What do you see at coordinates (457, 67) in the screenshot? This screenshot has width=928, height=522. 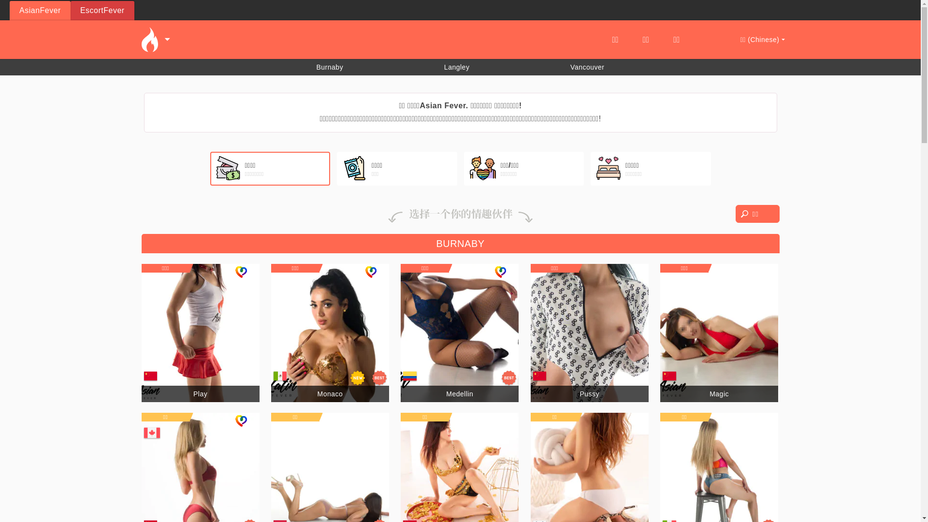 I see `Langley` at bounding box center [457, 67].